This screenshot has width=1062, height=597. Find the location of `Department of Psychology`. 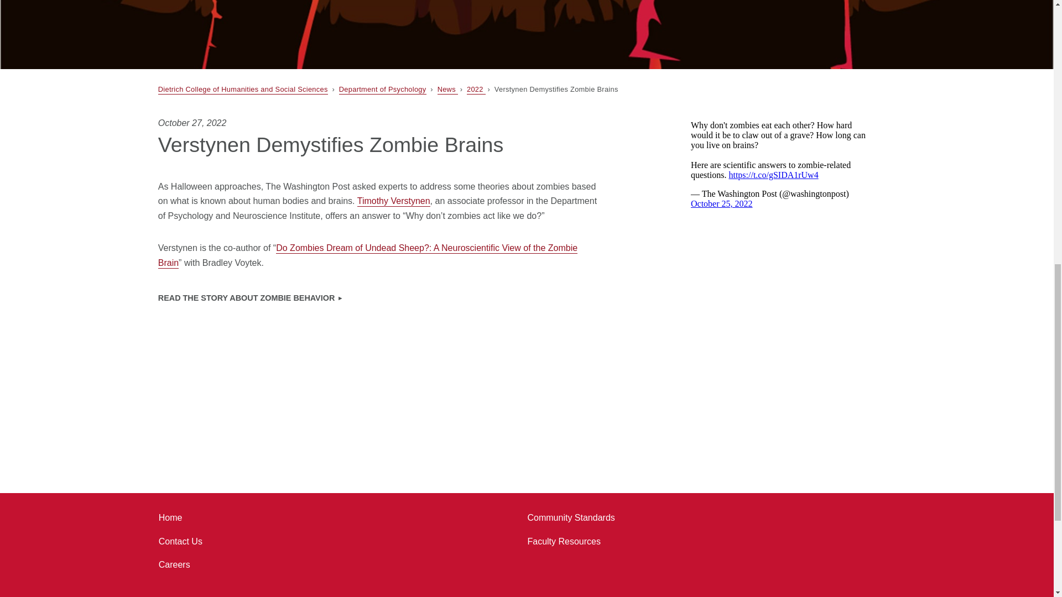

Department of Psychology is located at coordinates (383, 90).